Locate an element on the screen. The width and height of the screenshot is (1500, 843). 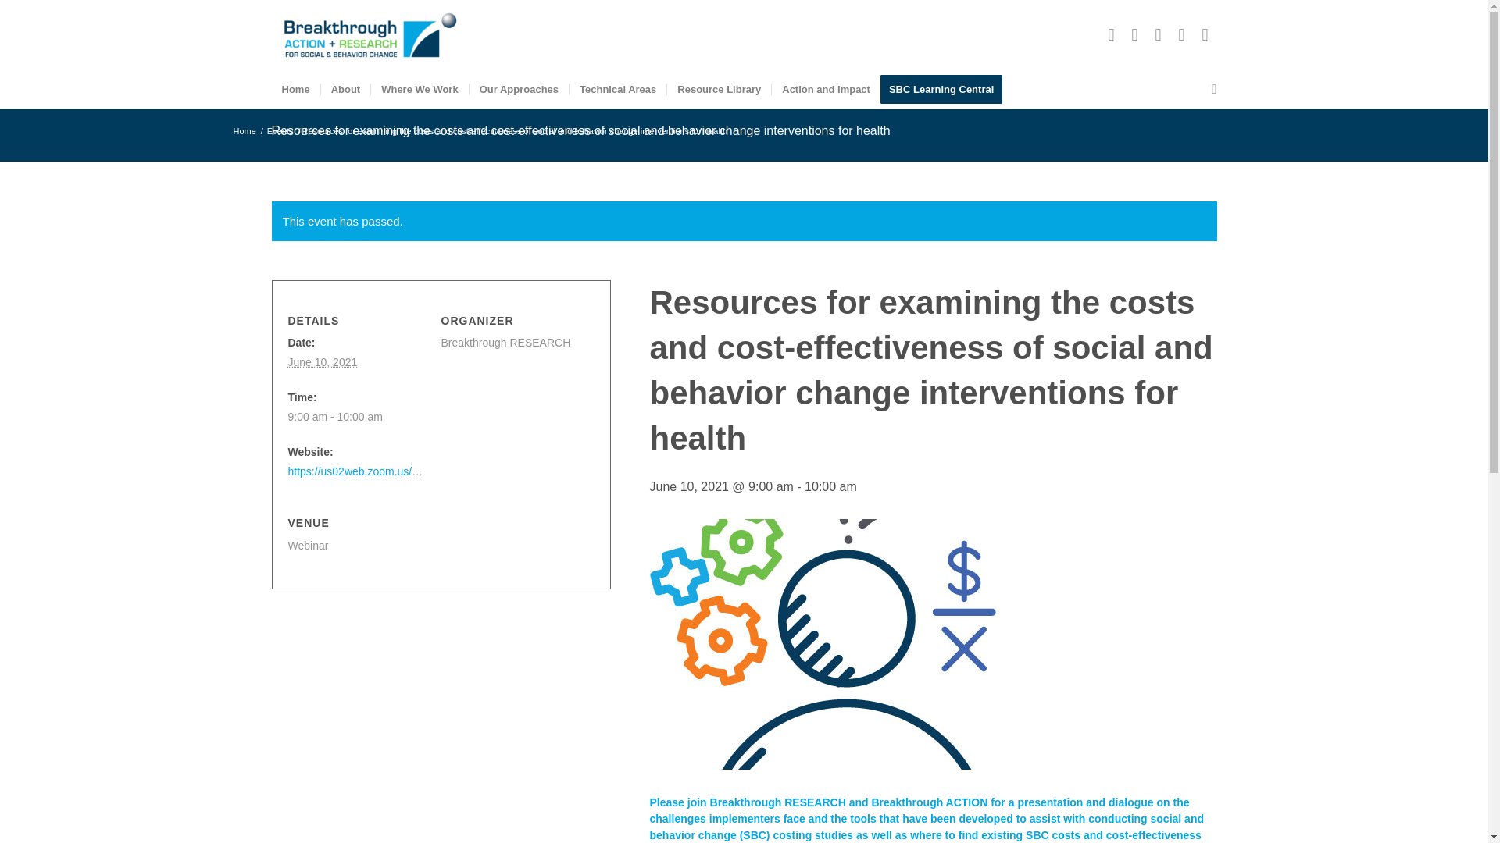
About is located at coordinates (345, 89).